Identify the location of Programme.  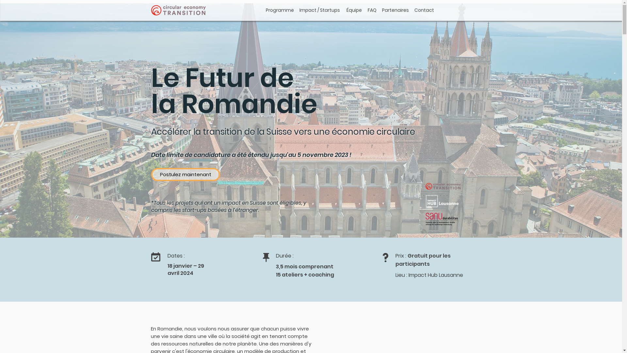
(280, 10).